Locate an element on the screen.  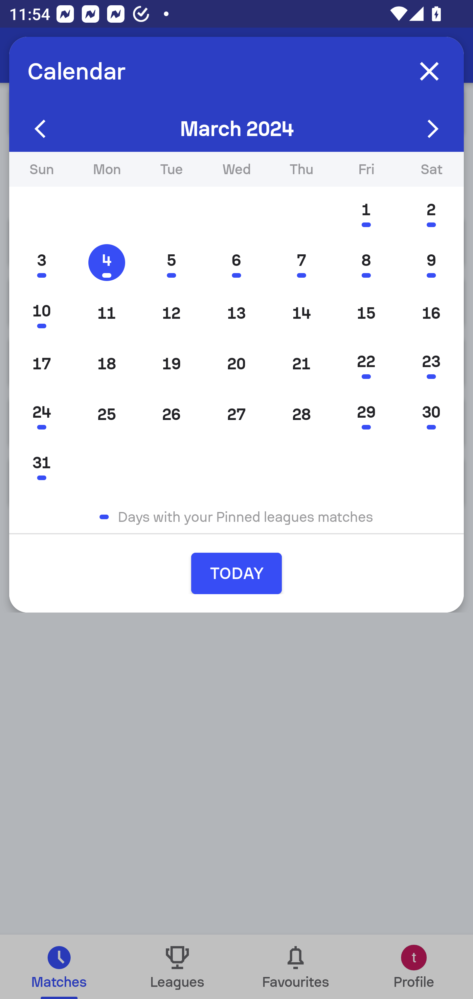
20 is located at coordinates (236, 363).